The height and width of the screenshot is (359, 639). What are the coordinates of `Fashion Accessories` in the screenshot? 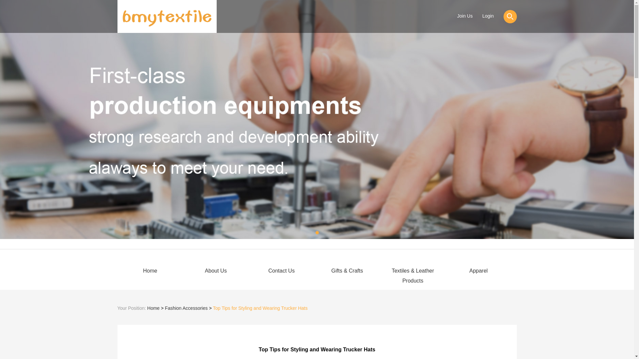 It's located at (186, 308).